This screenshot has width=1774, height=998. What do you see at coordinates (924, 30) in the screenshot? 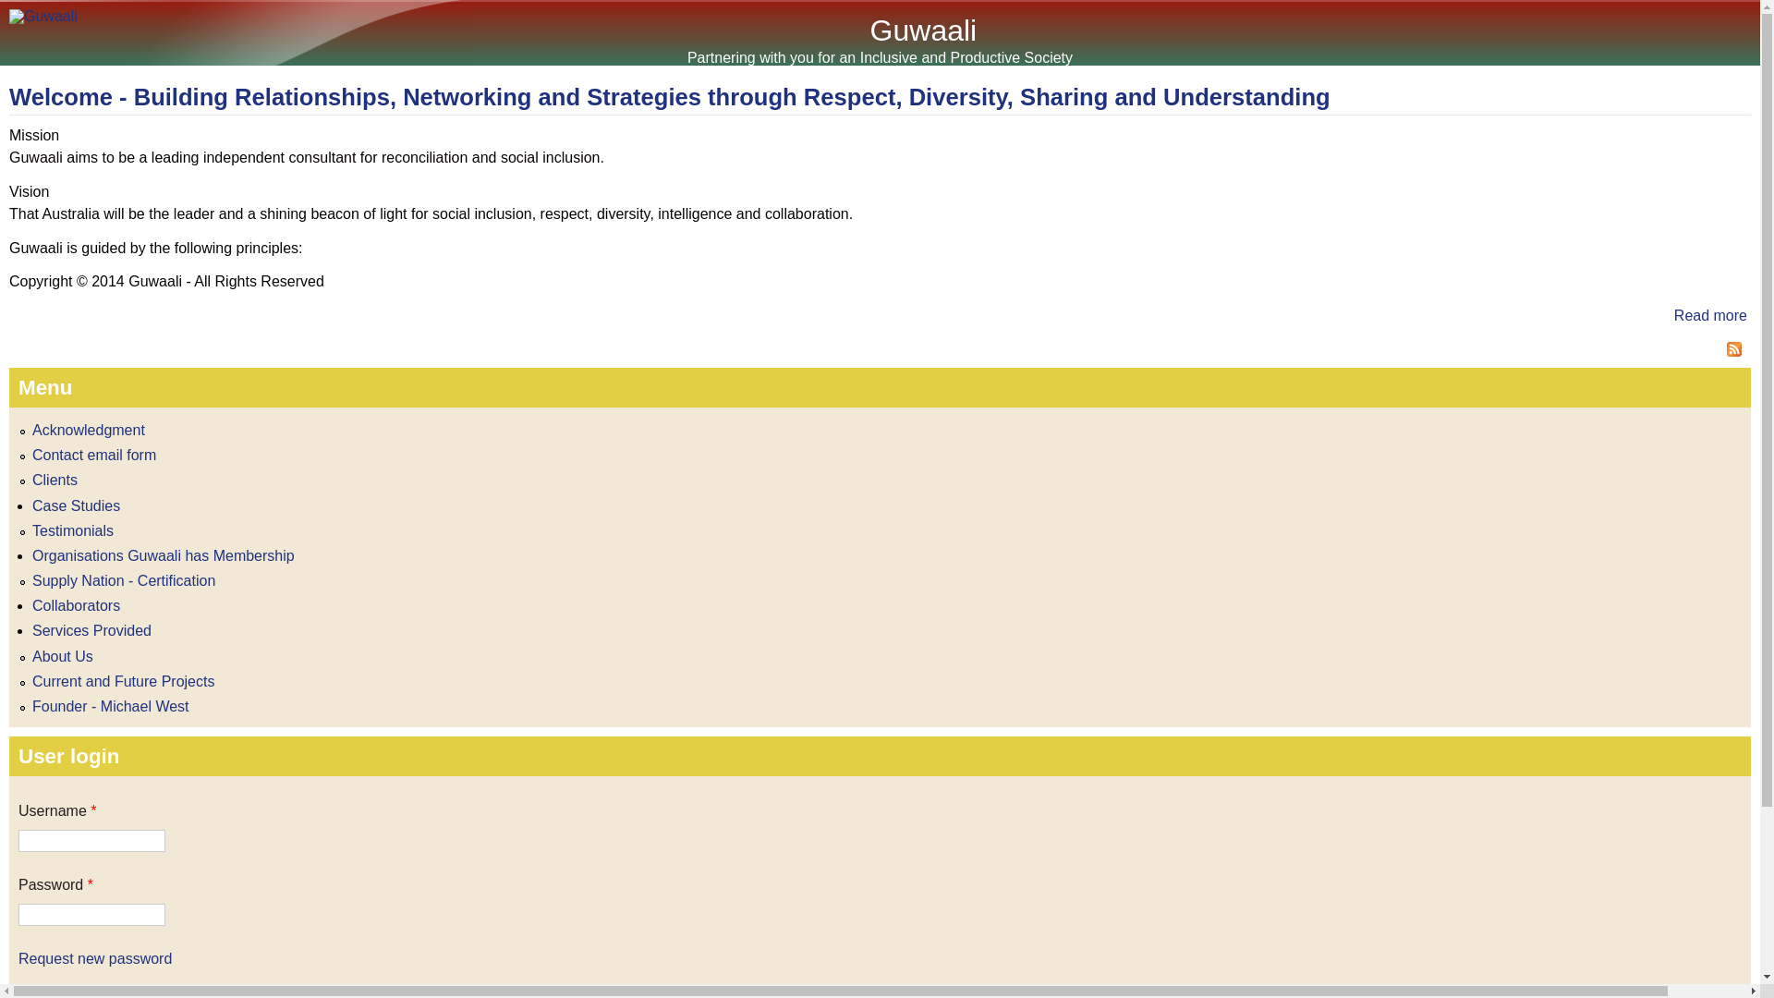
I see `Guwaali` at bounding box center [924, 30].